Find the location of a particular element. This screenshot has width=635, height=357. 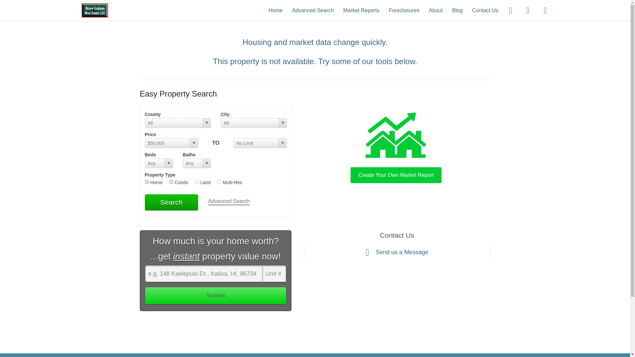

Home is located at coordinates (275, 10).